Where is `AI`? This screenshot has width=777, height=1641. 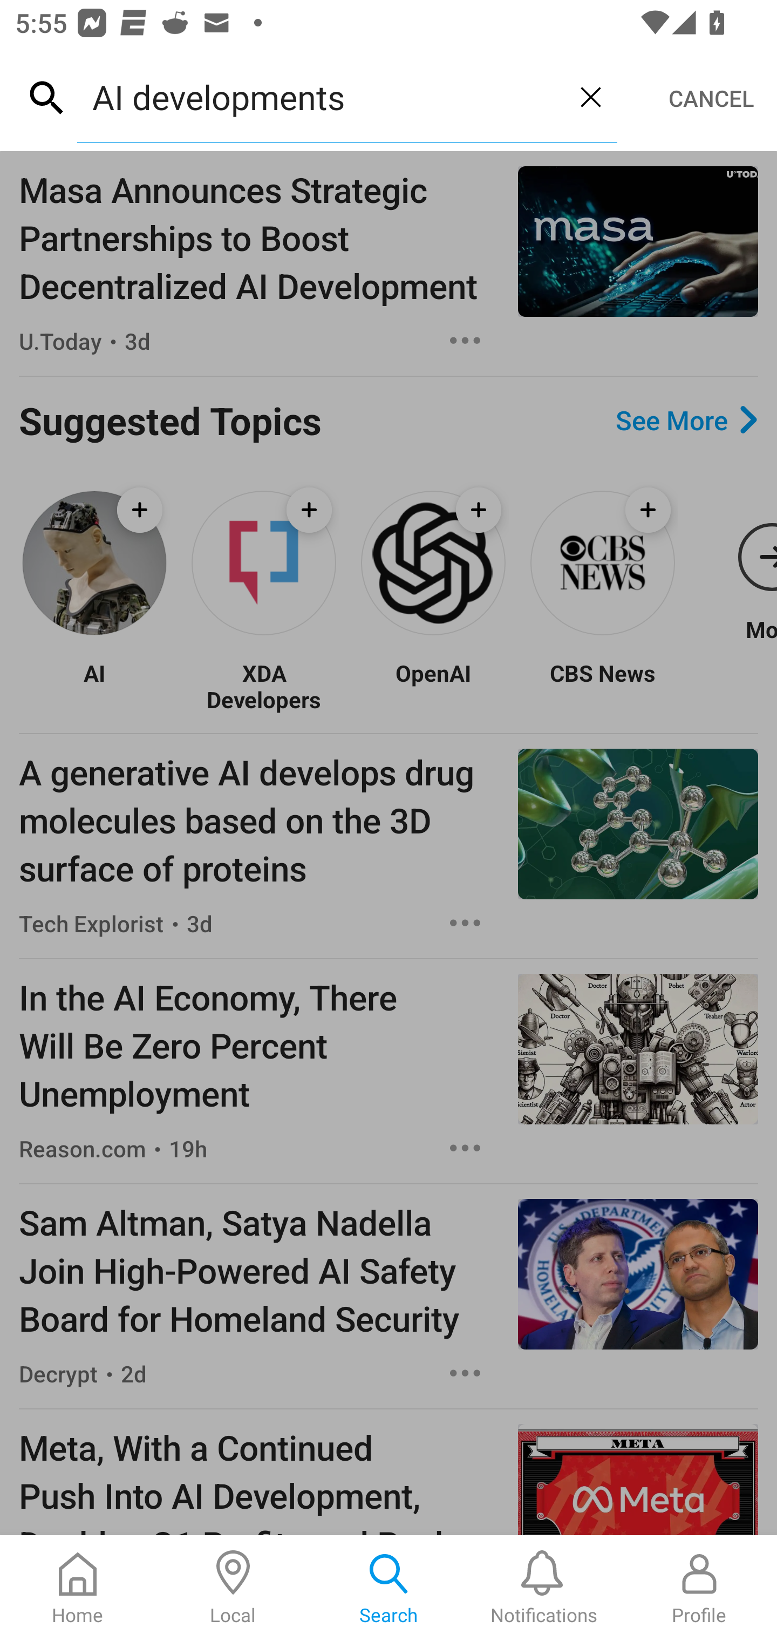 AI is located at coordinates (94, 687).